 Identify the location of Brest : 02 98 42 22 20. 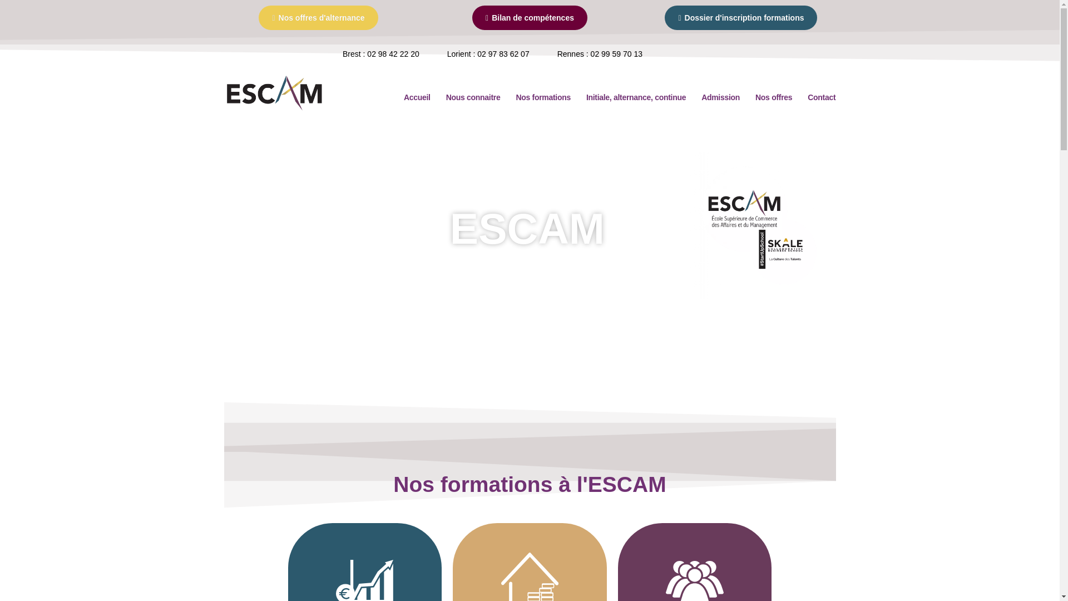
(381, 55).